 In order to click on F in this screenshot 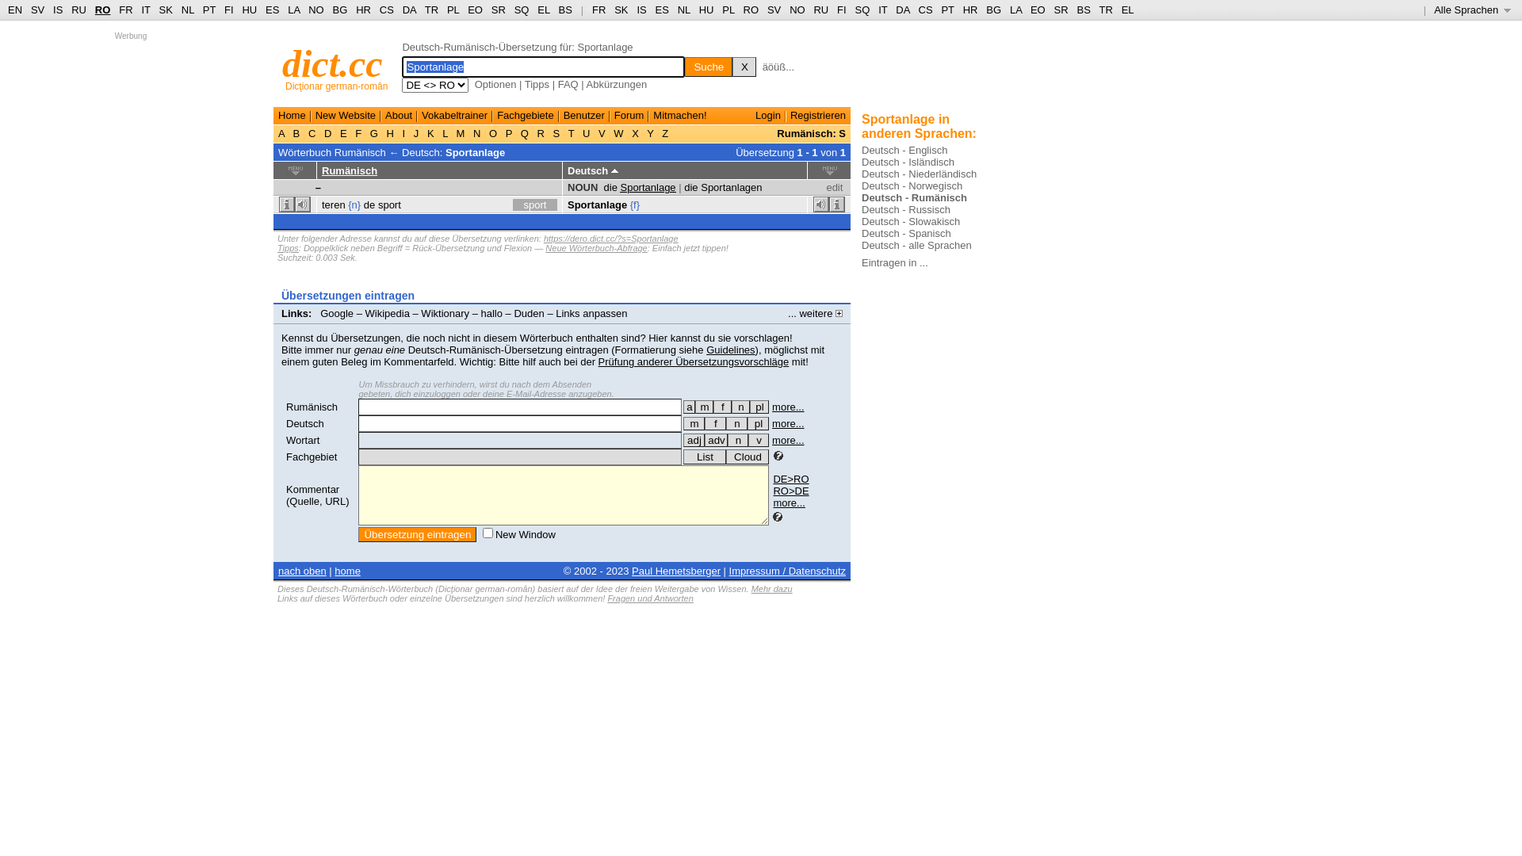, I will do `click(358, 133)`.